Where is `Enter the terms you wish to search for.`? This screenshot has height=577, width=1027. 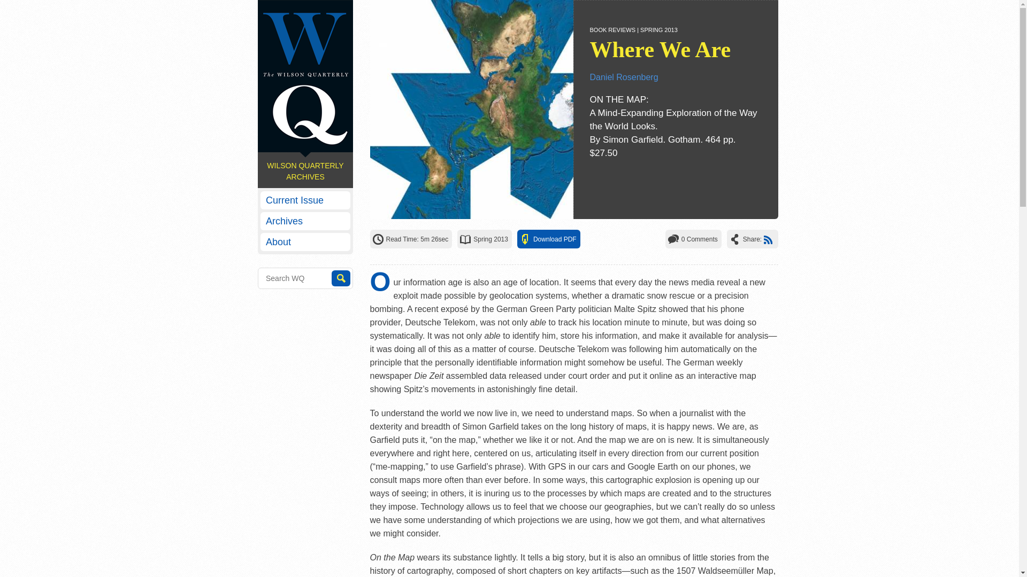
Enter the terms you wish to search for. is located at coordinates (305, 278).